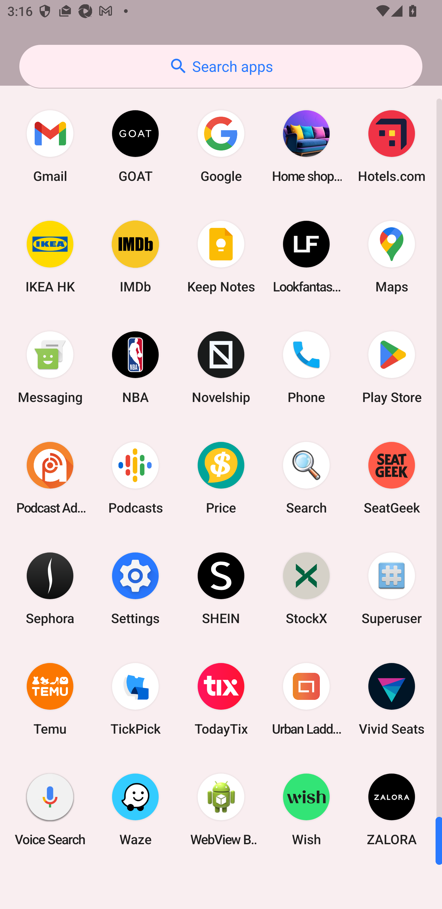  I want to click on Podcasts, so click(135, 478).